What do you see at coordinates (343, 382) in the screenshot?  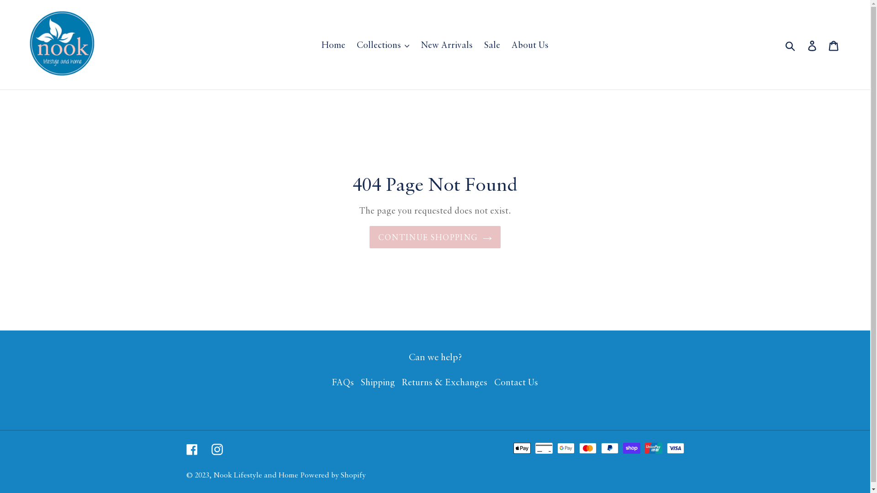 I see `FAQs` at bounding box center [343, 382].